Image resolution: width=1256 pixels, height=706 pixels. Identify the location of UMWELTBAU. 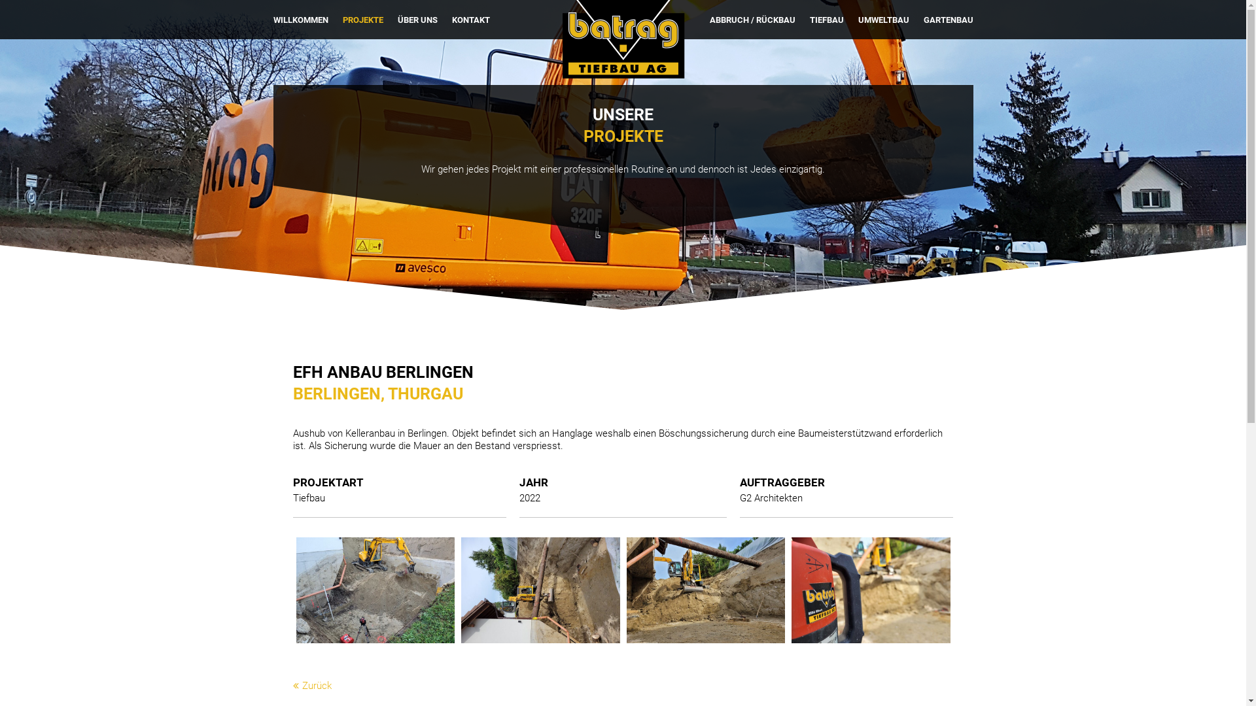
(884, 20).